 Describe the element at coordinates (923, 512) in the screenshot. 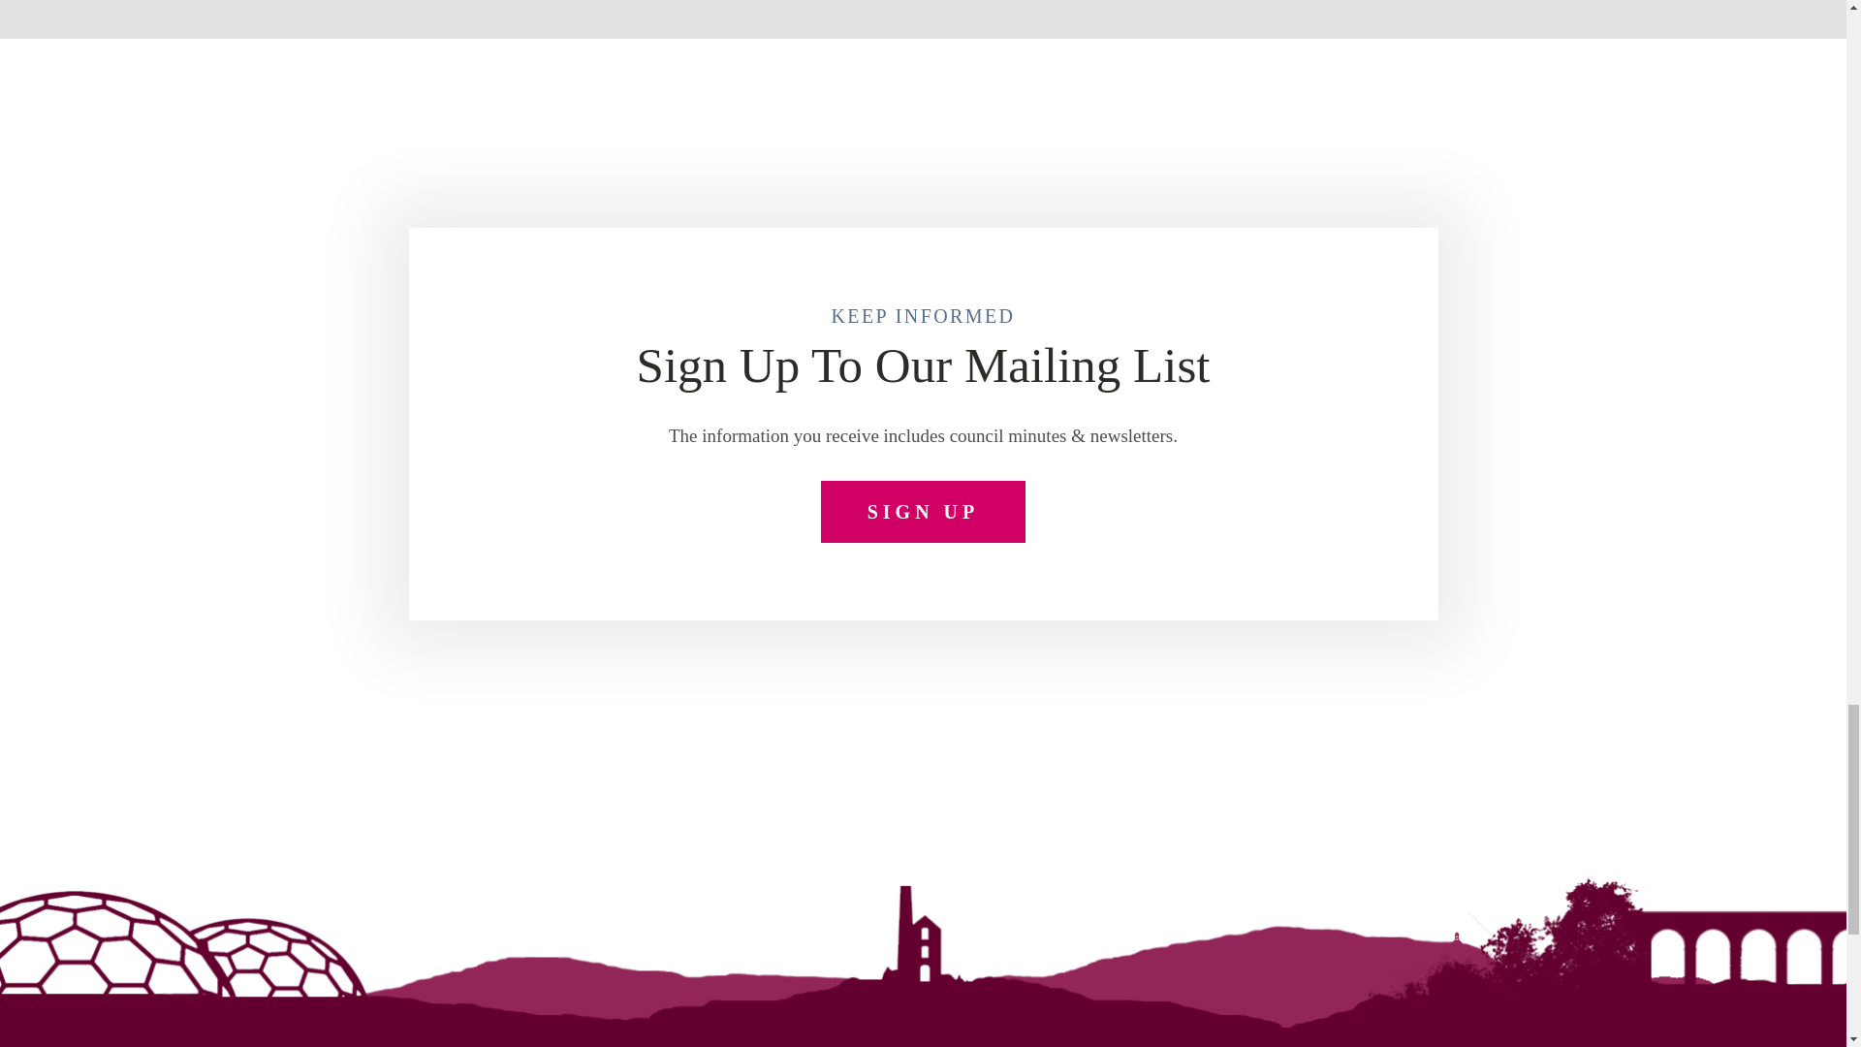

I see `SIGN UP` at that location.